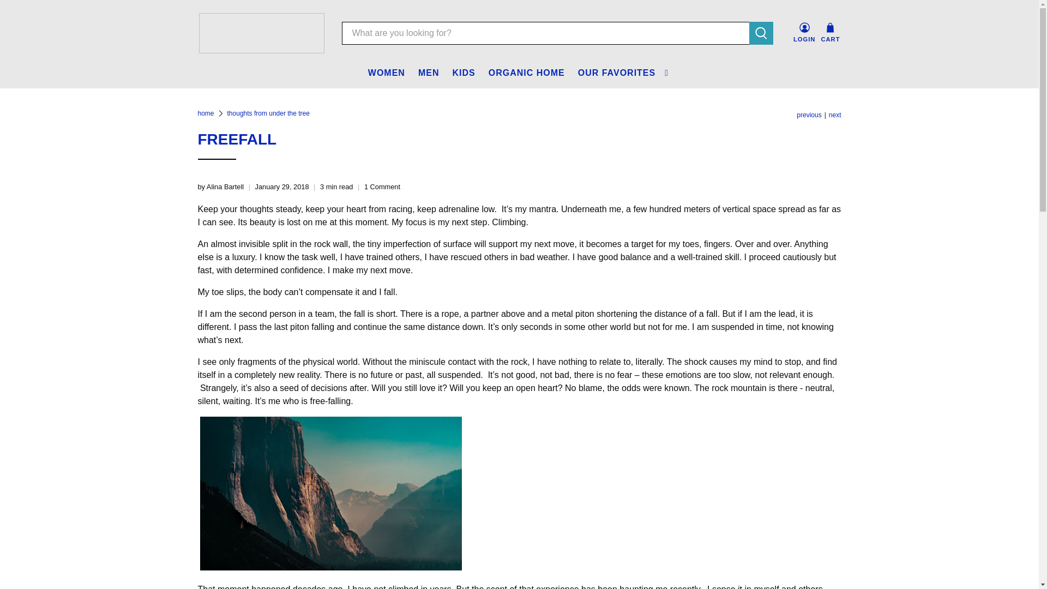  I want to click on Next, so click(835, 115).